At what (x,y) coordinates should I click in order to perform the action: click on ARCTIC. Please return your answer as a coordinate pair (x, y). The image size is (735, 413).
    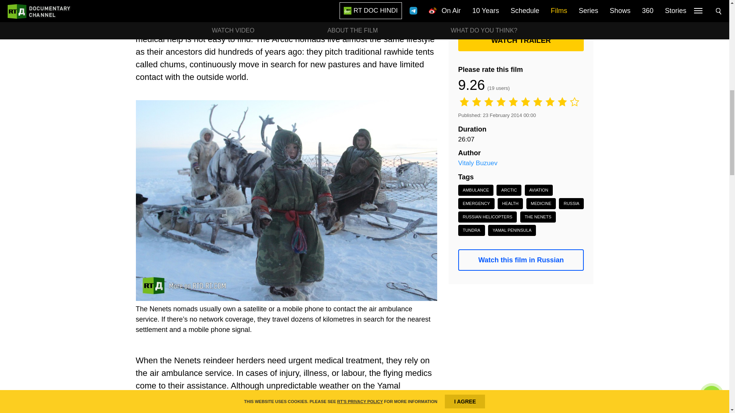
    Looking at the image, I should click on (509, 190).